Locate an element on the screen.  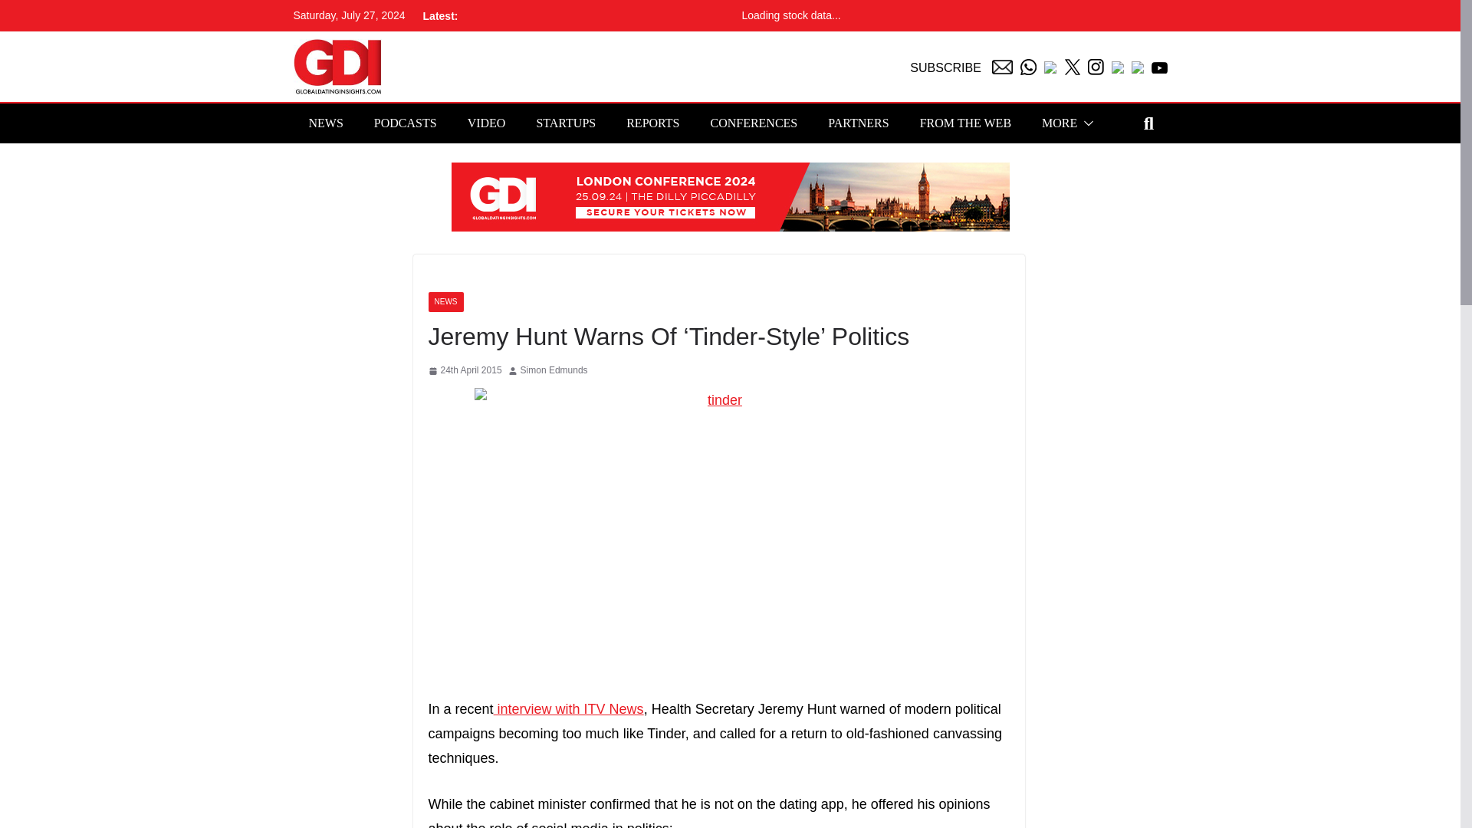
PARTNERS is located at coordinates (858, 123).